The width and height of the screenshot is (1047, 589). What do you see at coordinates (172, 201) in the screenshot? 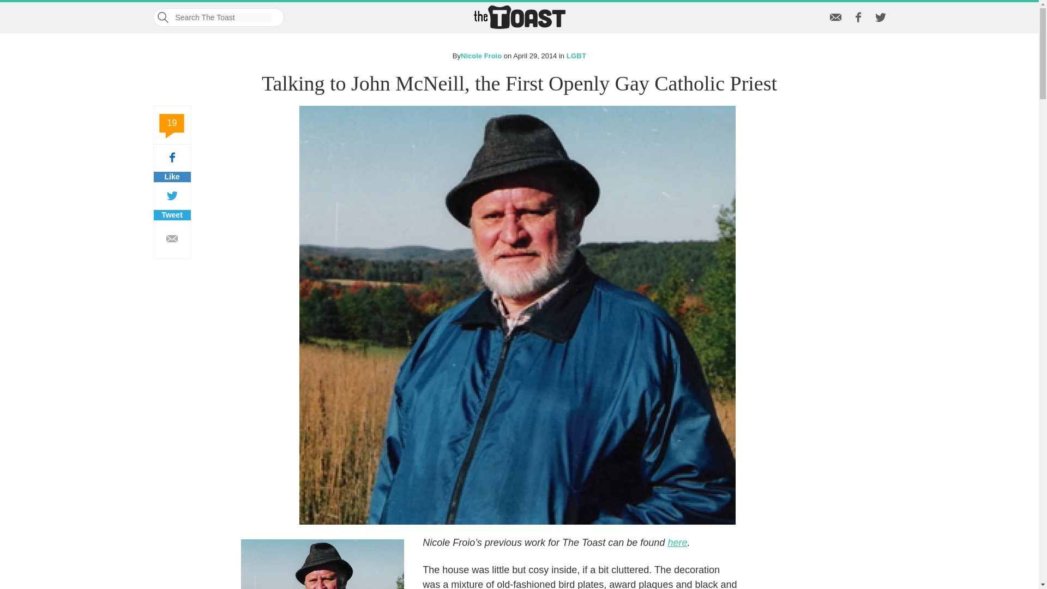
I see `here` at bounding box center [172, 201].